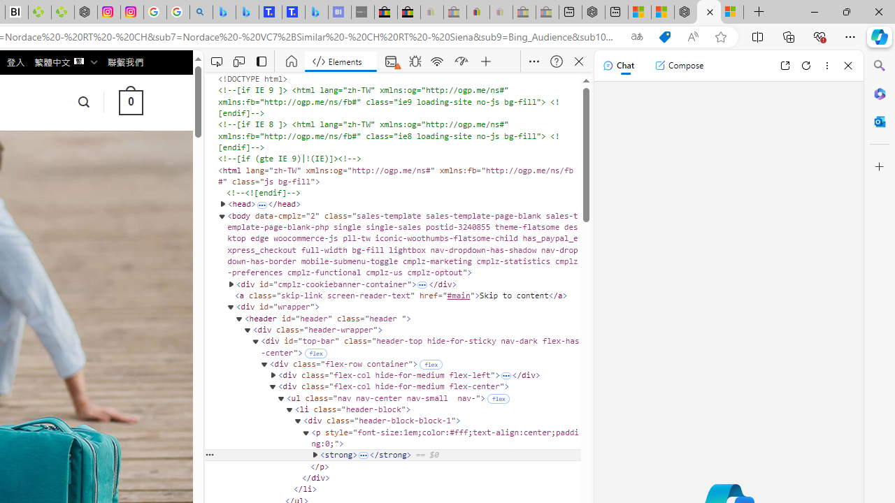  Describe the element at coordinates (880, 66) in the screenshot. I see `Search` at that location.